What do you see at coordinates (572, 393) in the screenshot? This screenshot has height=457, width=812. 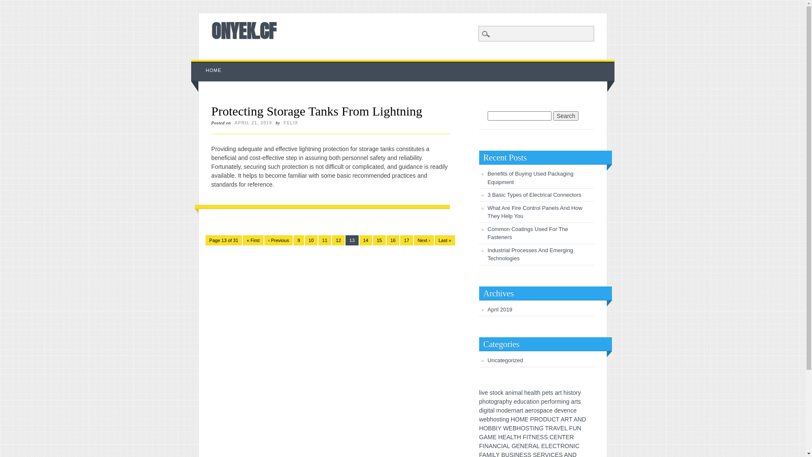 I see `t` at bounding box center [572, 393].